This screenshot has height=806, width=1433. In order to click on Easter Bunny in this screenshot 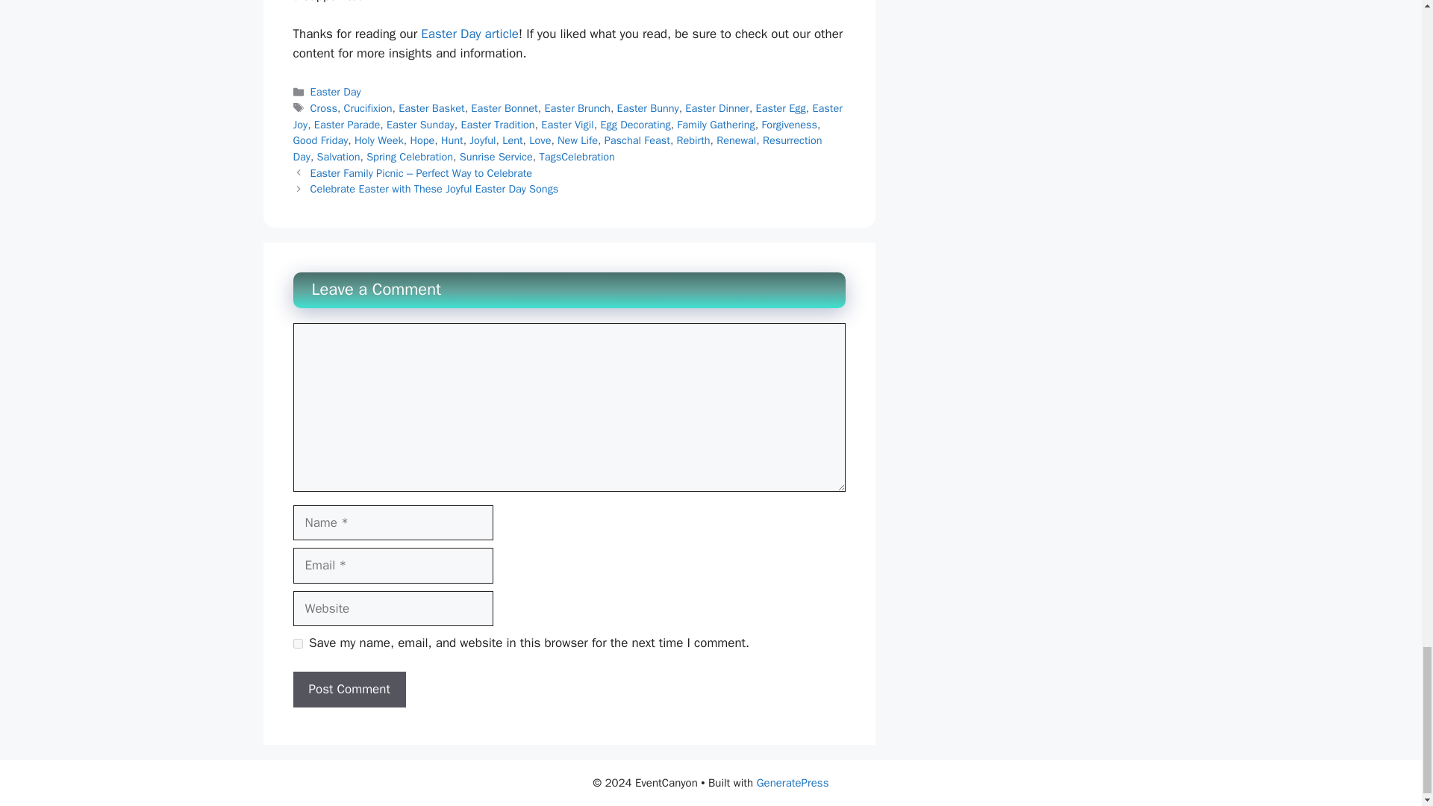, I will do `click(648, 108)`.